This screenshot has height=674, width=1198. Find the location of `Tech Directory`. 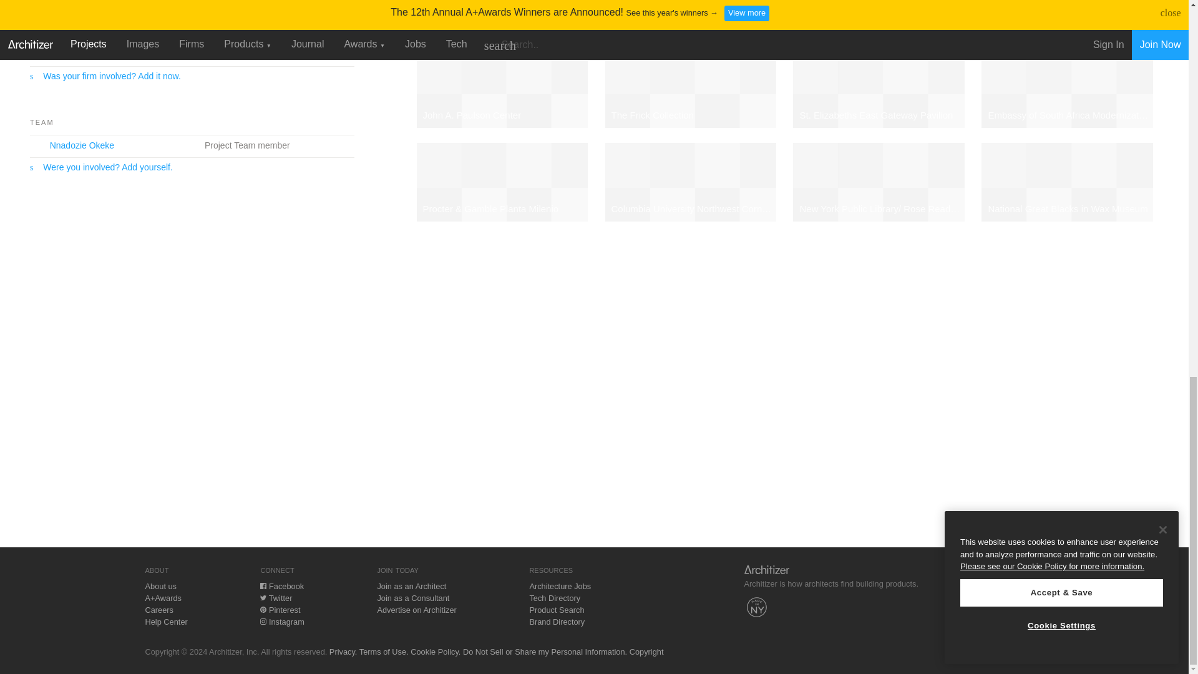

Tech Directory is located at coordinates (554, 598).